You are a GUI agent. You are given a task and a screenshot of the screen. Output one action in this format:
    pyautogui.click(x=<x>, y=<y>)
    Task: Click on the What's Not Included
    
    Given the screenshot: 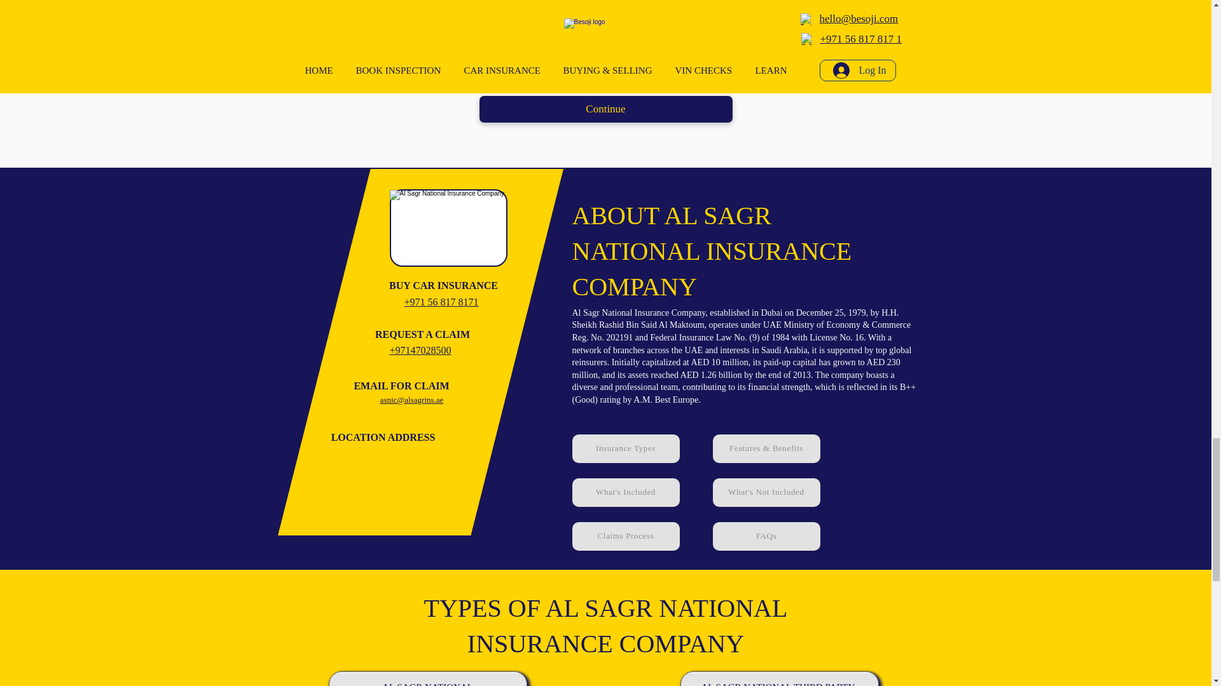 What is the action you would take?
    pyautogui.click(x=766, y=492)
    